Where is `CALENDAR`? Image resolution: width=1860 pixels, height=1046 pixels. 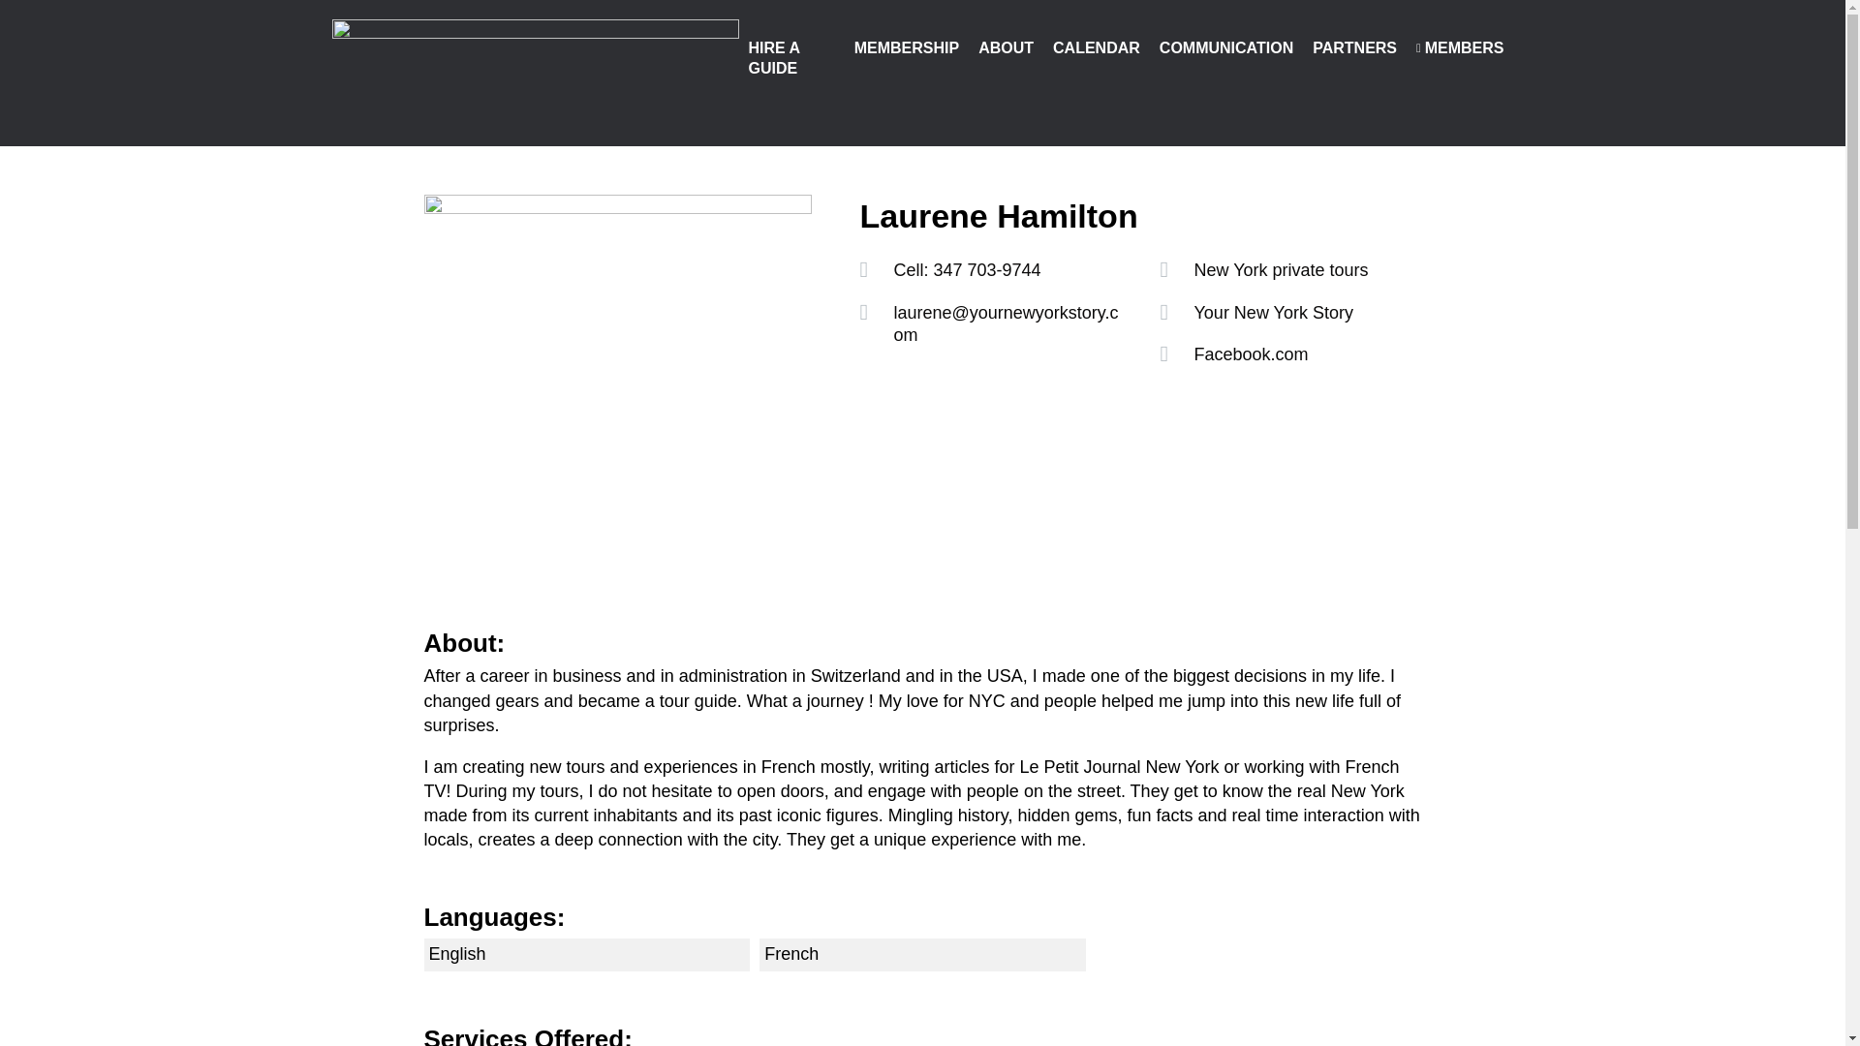
CALENDAR is located at coordinates (1096, 48).